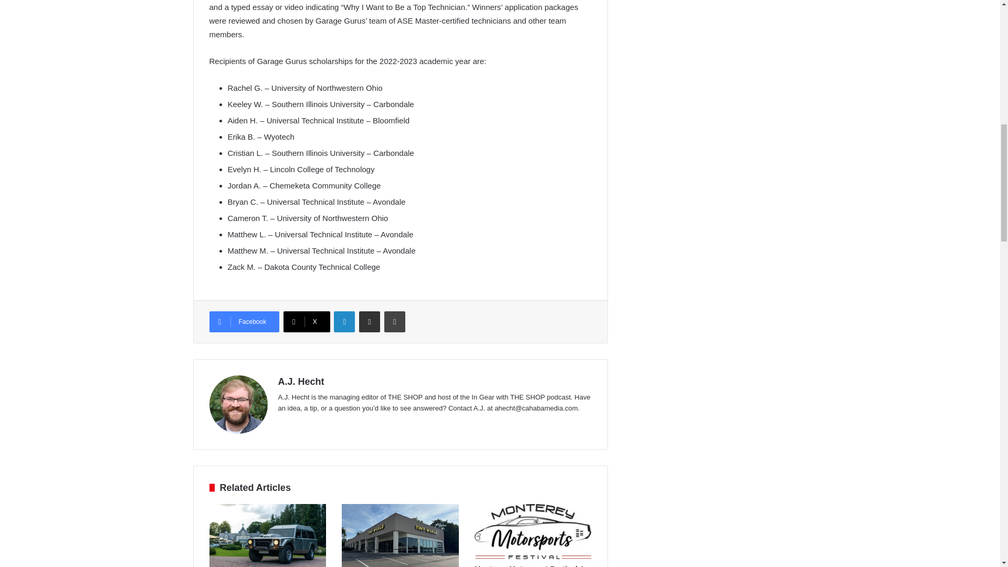 The width and height of the screenshot is (1008, 567). I want to click on LinkedIn, so click(344, 321).